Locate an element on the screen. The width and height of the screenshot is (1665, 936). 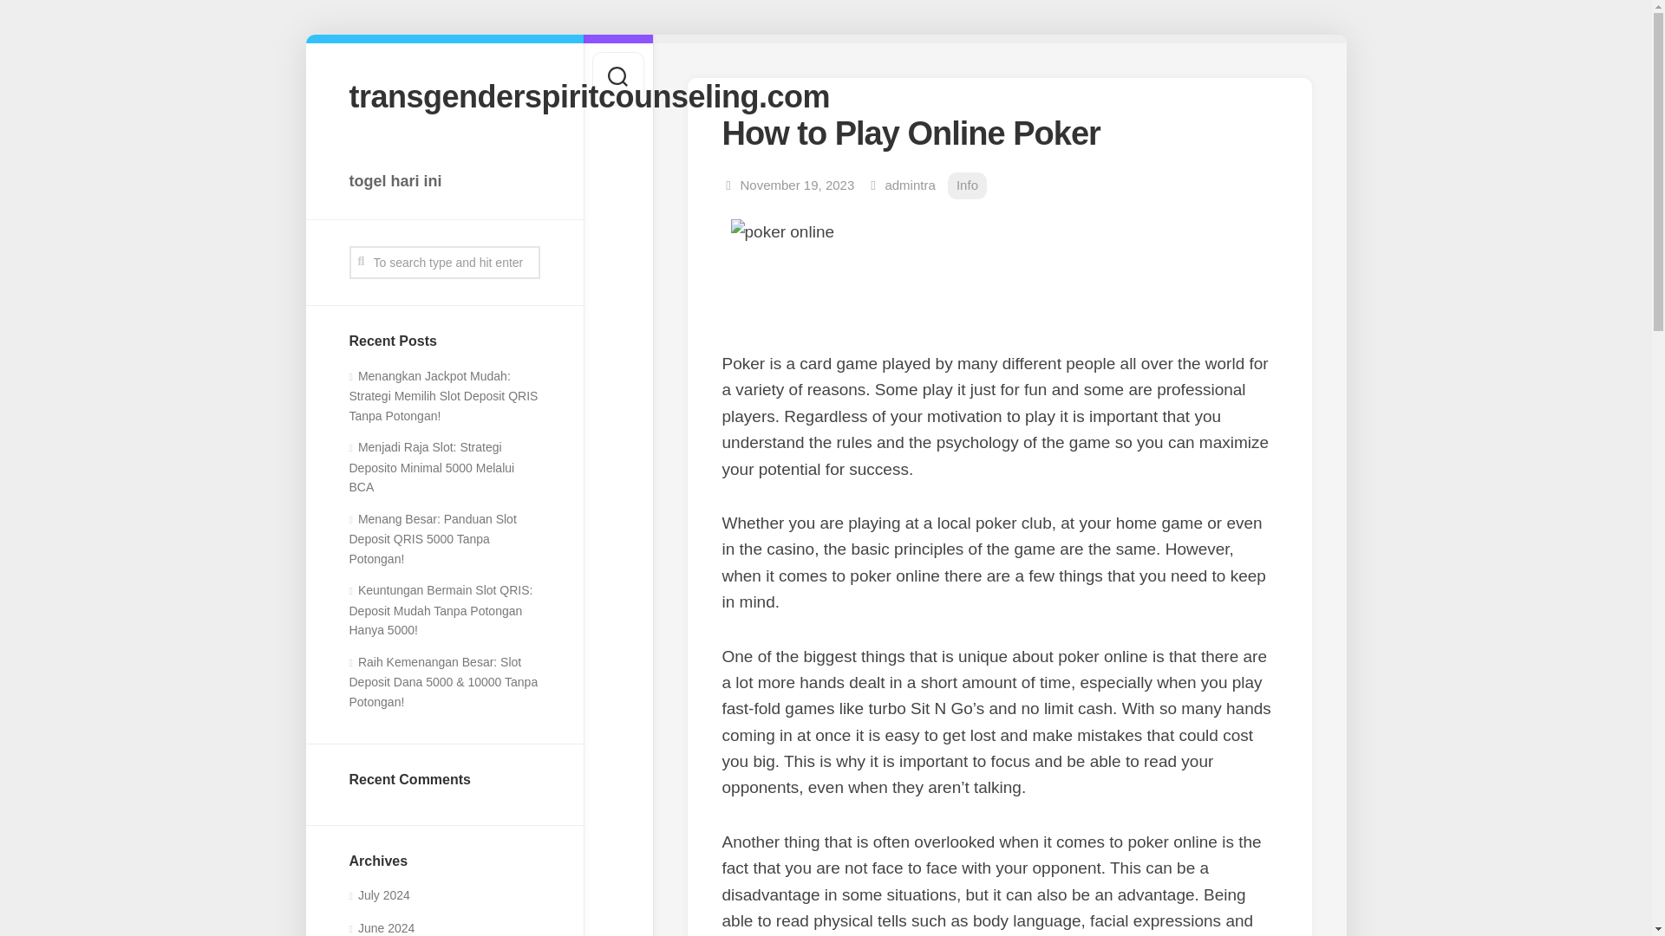
To search type and hit enter is located at coordinates (444, 262).